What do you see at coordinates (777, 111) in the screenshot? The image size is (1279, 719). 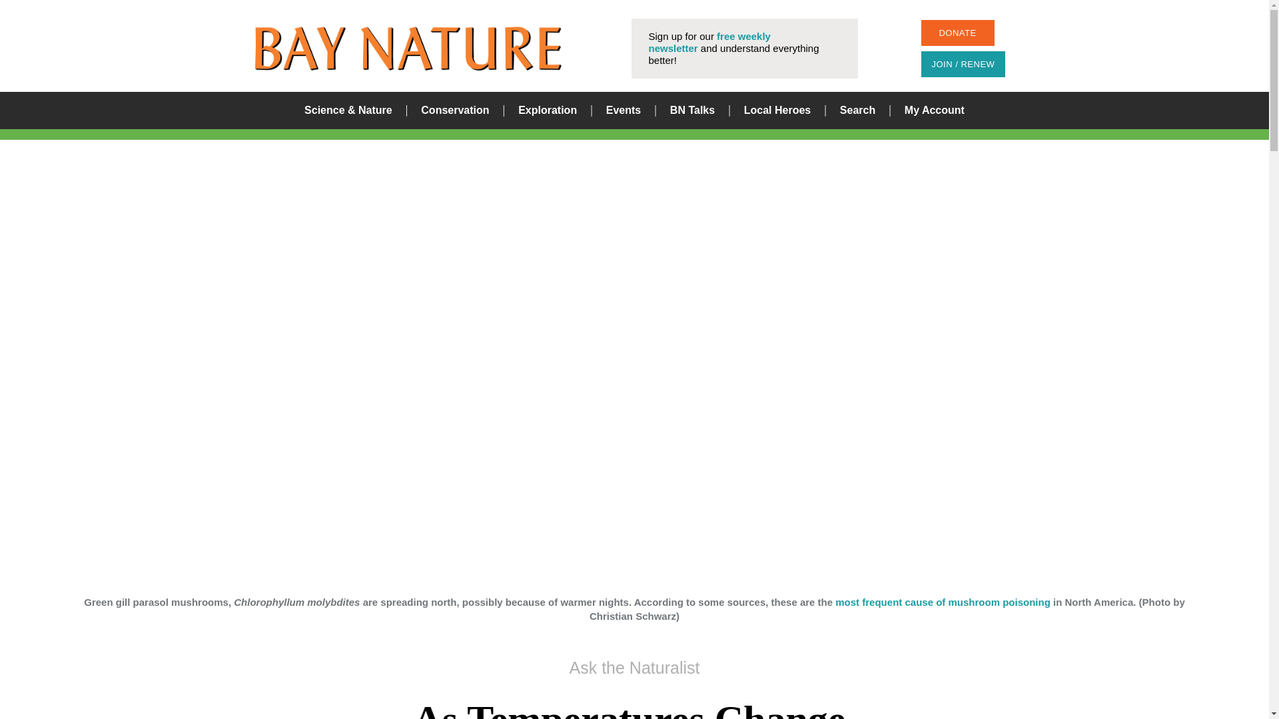 I see `Local Heroes` at bounding box center [777, 111].